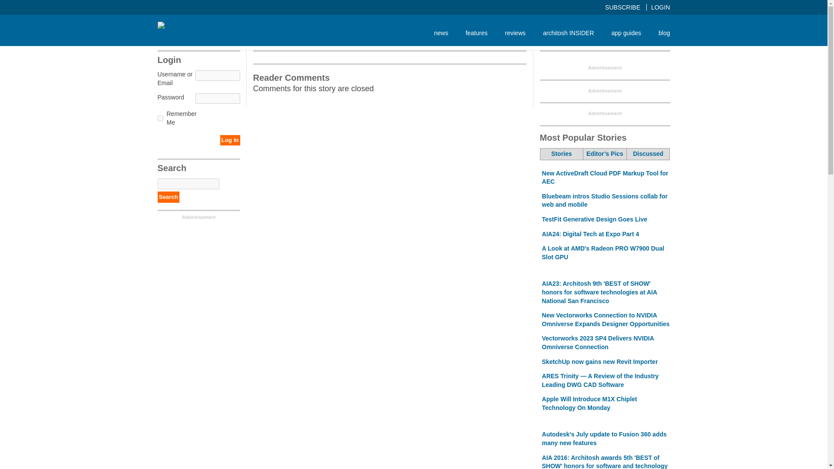 This screenshot has width=834, height=469. What do you see at coordinates (168, 197) in the screenshot?
I see `Search` at bounding box center [168, 197].